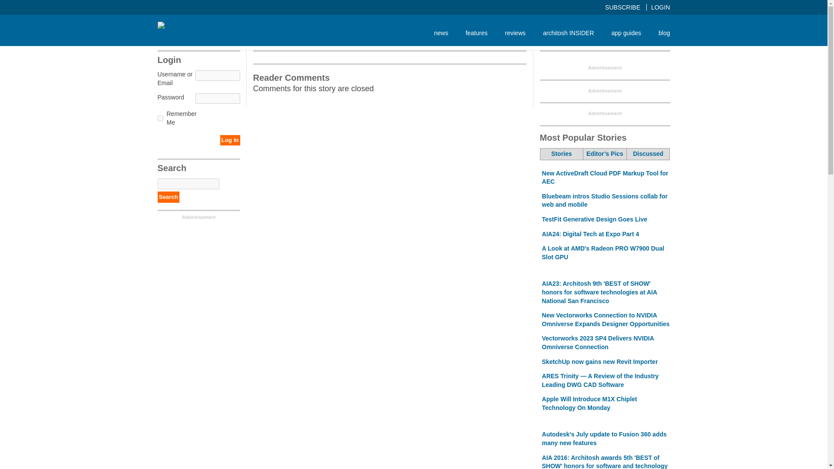 This screenshot has width=834, height=469. What do you see at coordinates (168, 197) in the screenshot?
I see `Search` at bounding box center [168, 197].